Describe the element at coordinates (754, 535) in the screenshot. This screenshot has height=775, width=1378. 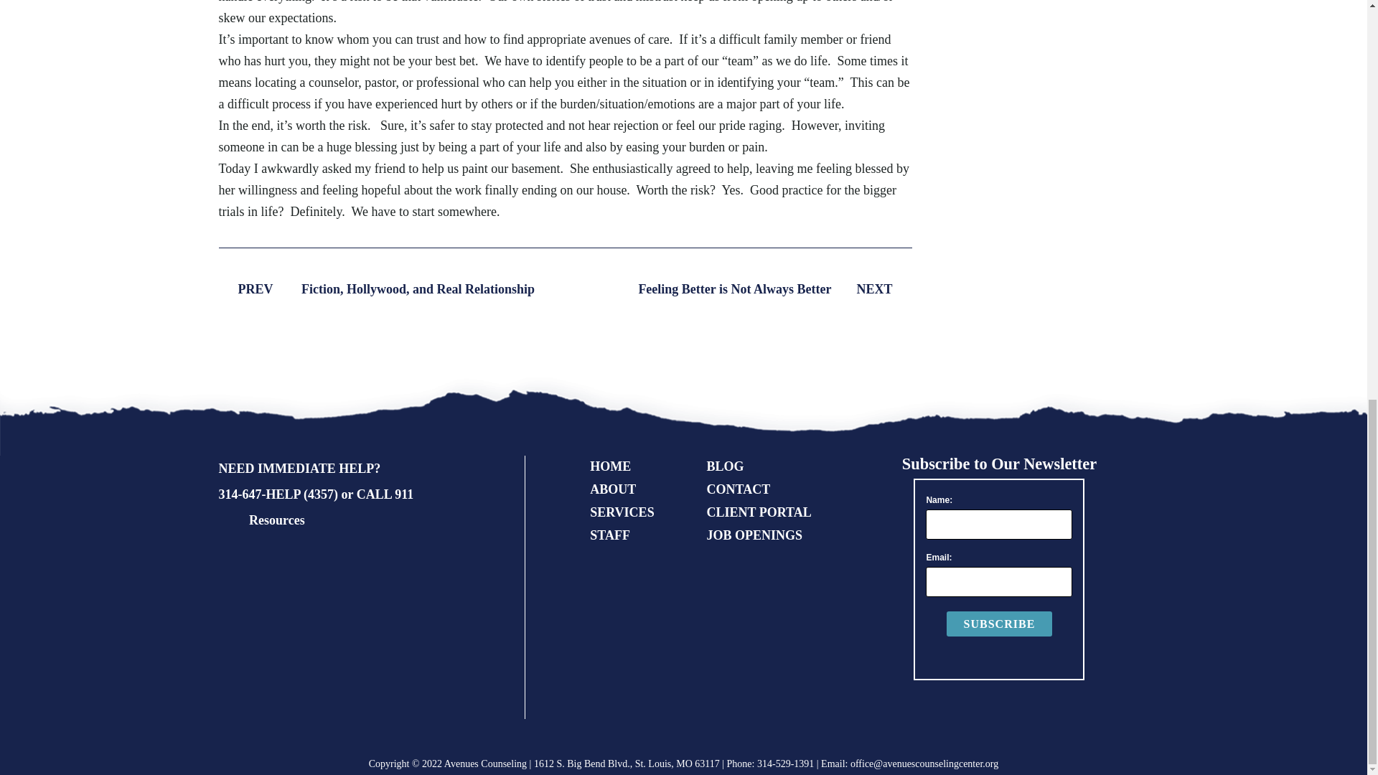
I see `JOB OPENINGS` at that location.